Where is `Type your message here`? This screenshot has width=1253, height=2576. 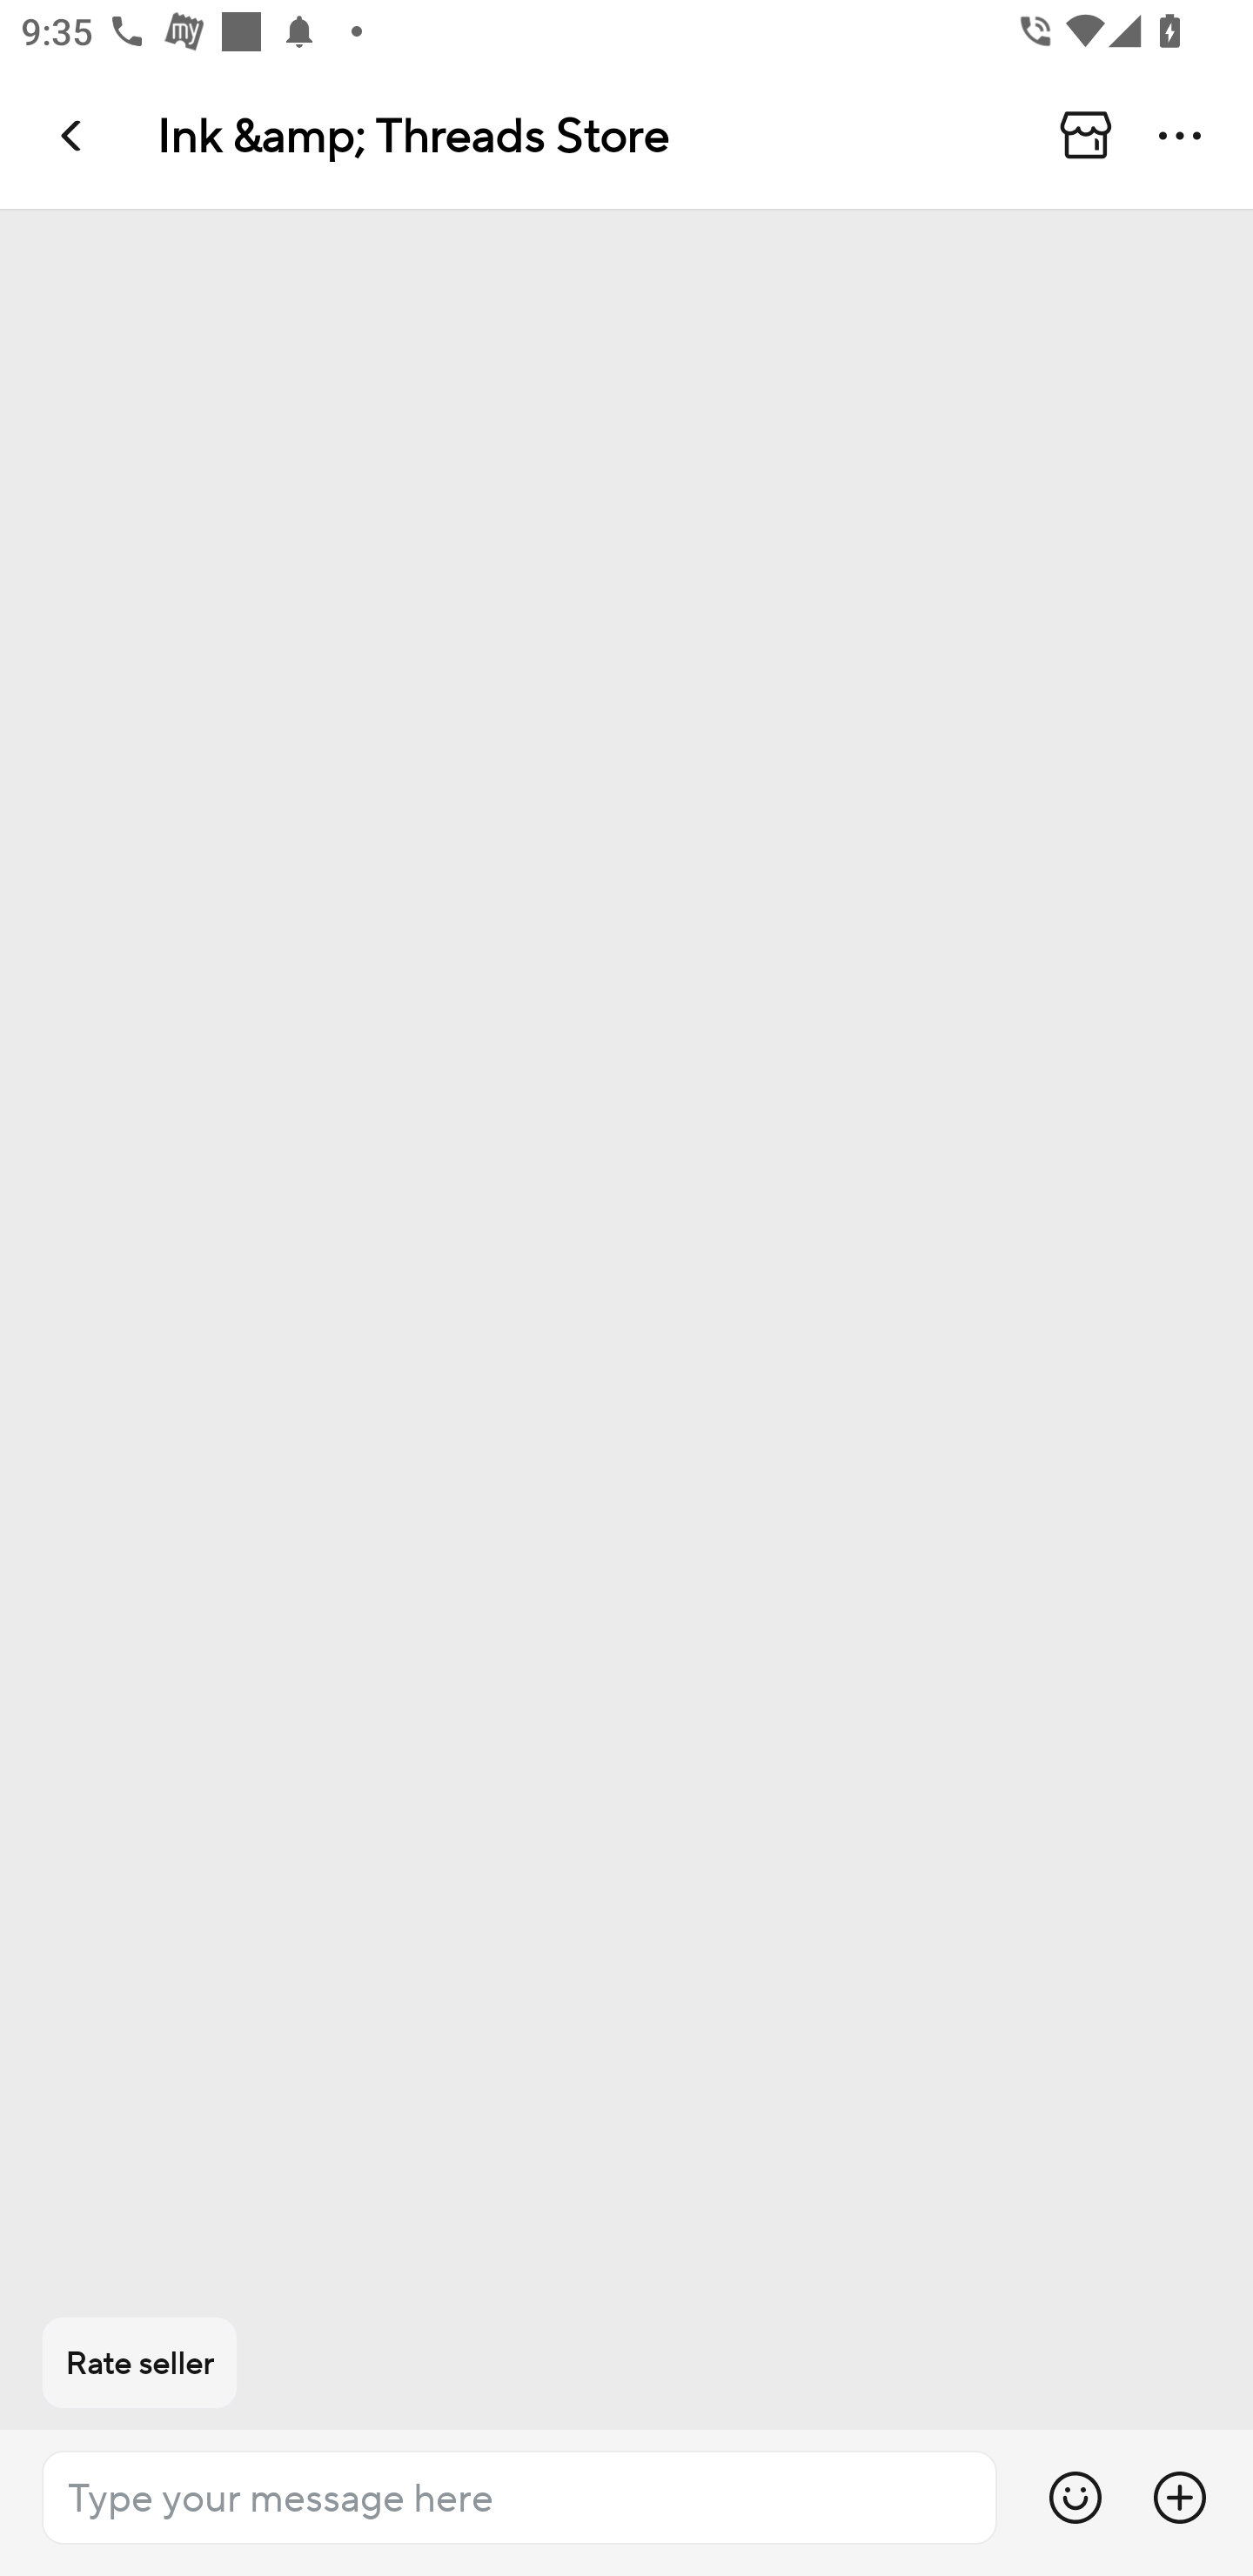 Type your message here is located at coordinates (519, 2497).